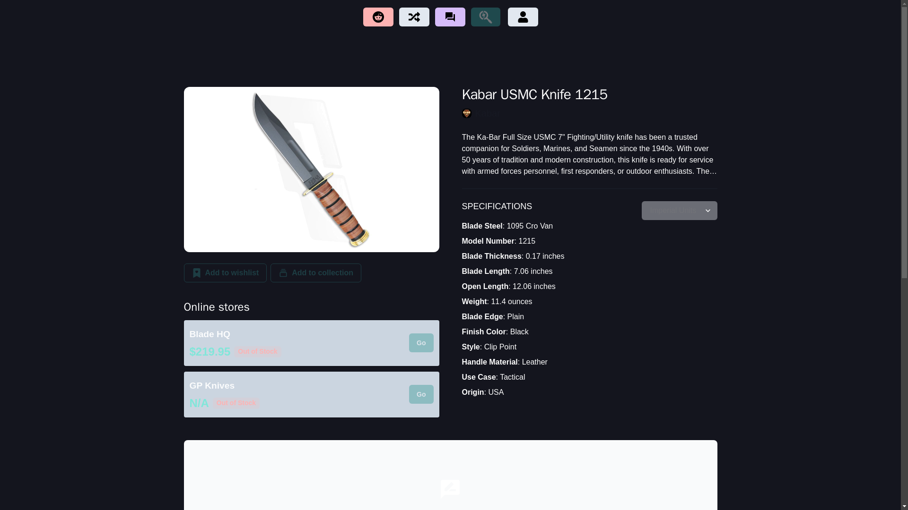  Describe the element at coordinates (589, 113) in the screenshot. I see `Kabar` at that location.